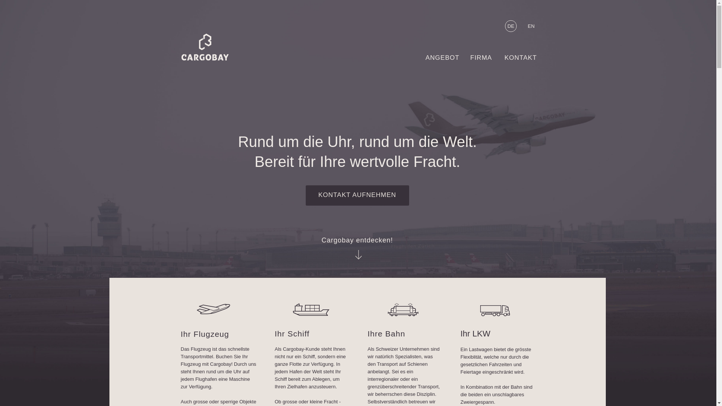  Describe the element at coordinates (357, 241) in the screenshot. I see `Cargobay entdecken!` at that location.